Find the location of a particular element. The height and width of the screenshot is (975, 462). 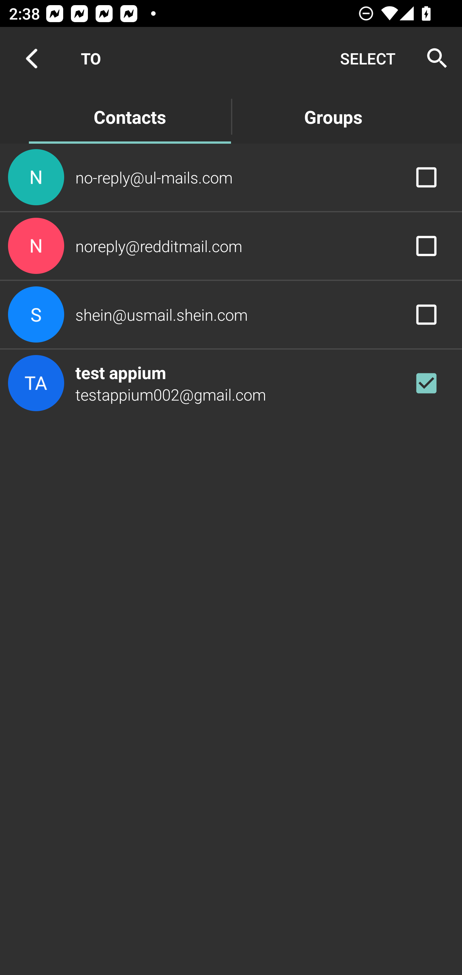

Search is located at coordinates (433, 58).